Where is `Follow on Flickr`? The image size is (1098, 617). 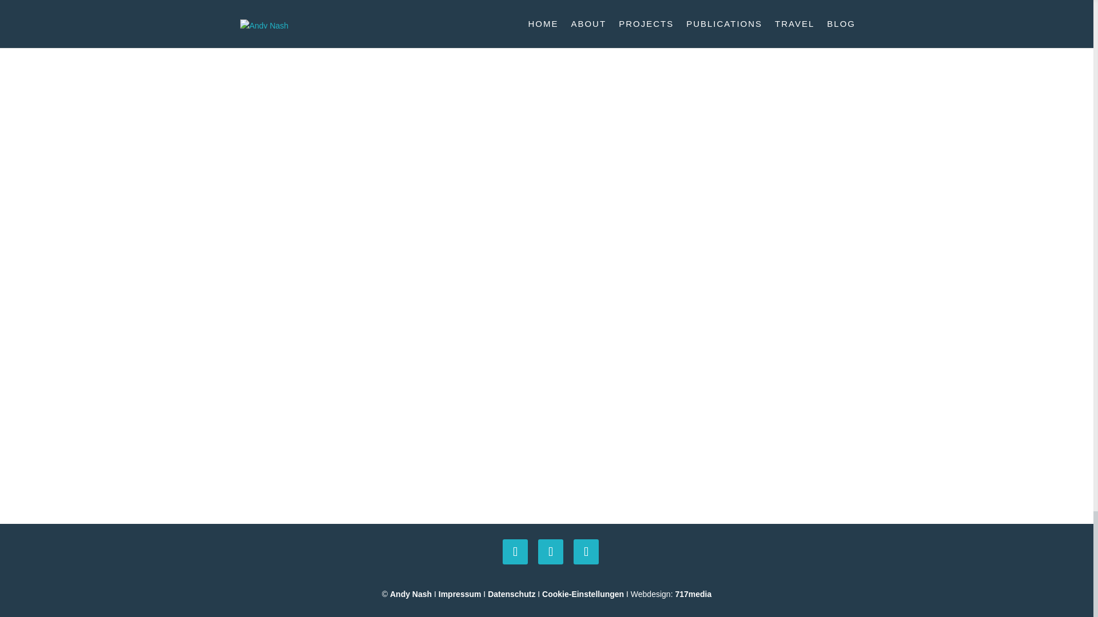
Follow on Flickr is located at coordinates (586, 552).